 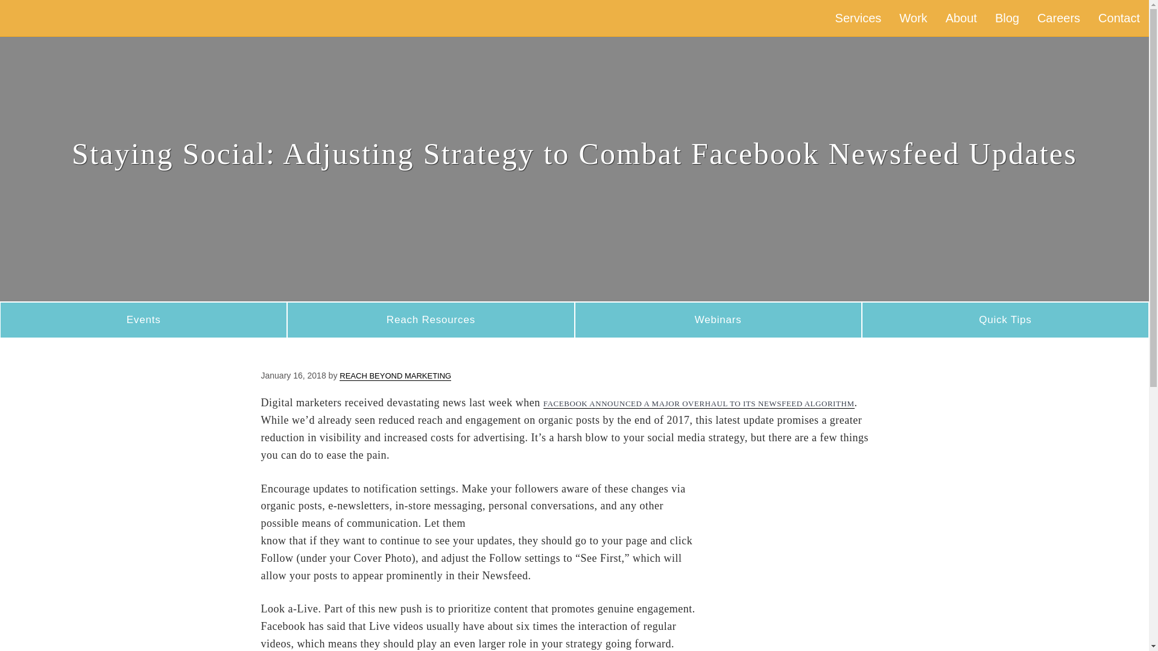 What do you see at coordinates (913, 18) in the screenshot?
I see `Work` at bounding box center [913, 18].